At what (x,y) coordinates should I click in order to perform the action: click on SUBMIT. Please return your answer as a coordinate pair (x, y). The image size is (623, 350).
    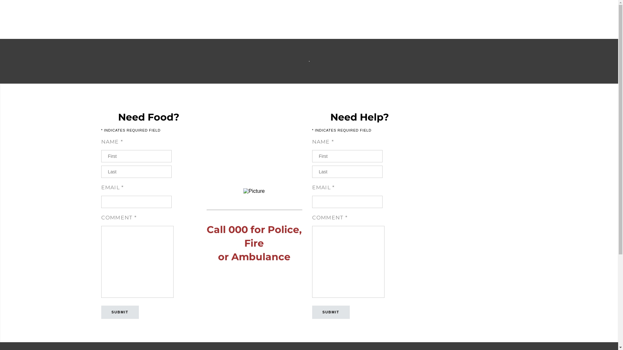
    Looking at the image, I should click on (120, 312).